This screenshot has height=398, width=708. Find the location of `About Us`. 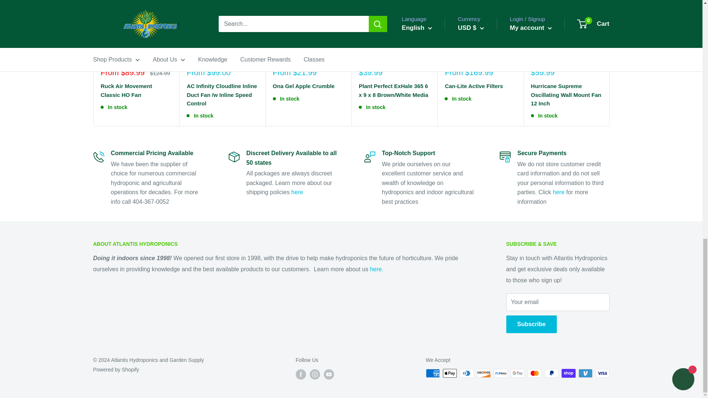

About Us is located at coordinates (376, 269).